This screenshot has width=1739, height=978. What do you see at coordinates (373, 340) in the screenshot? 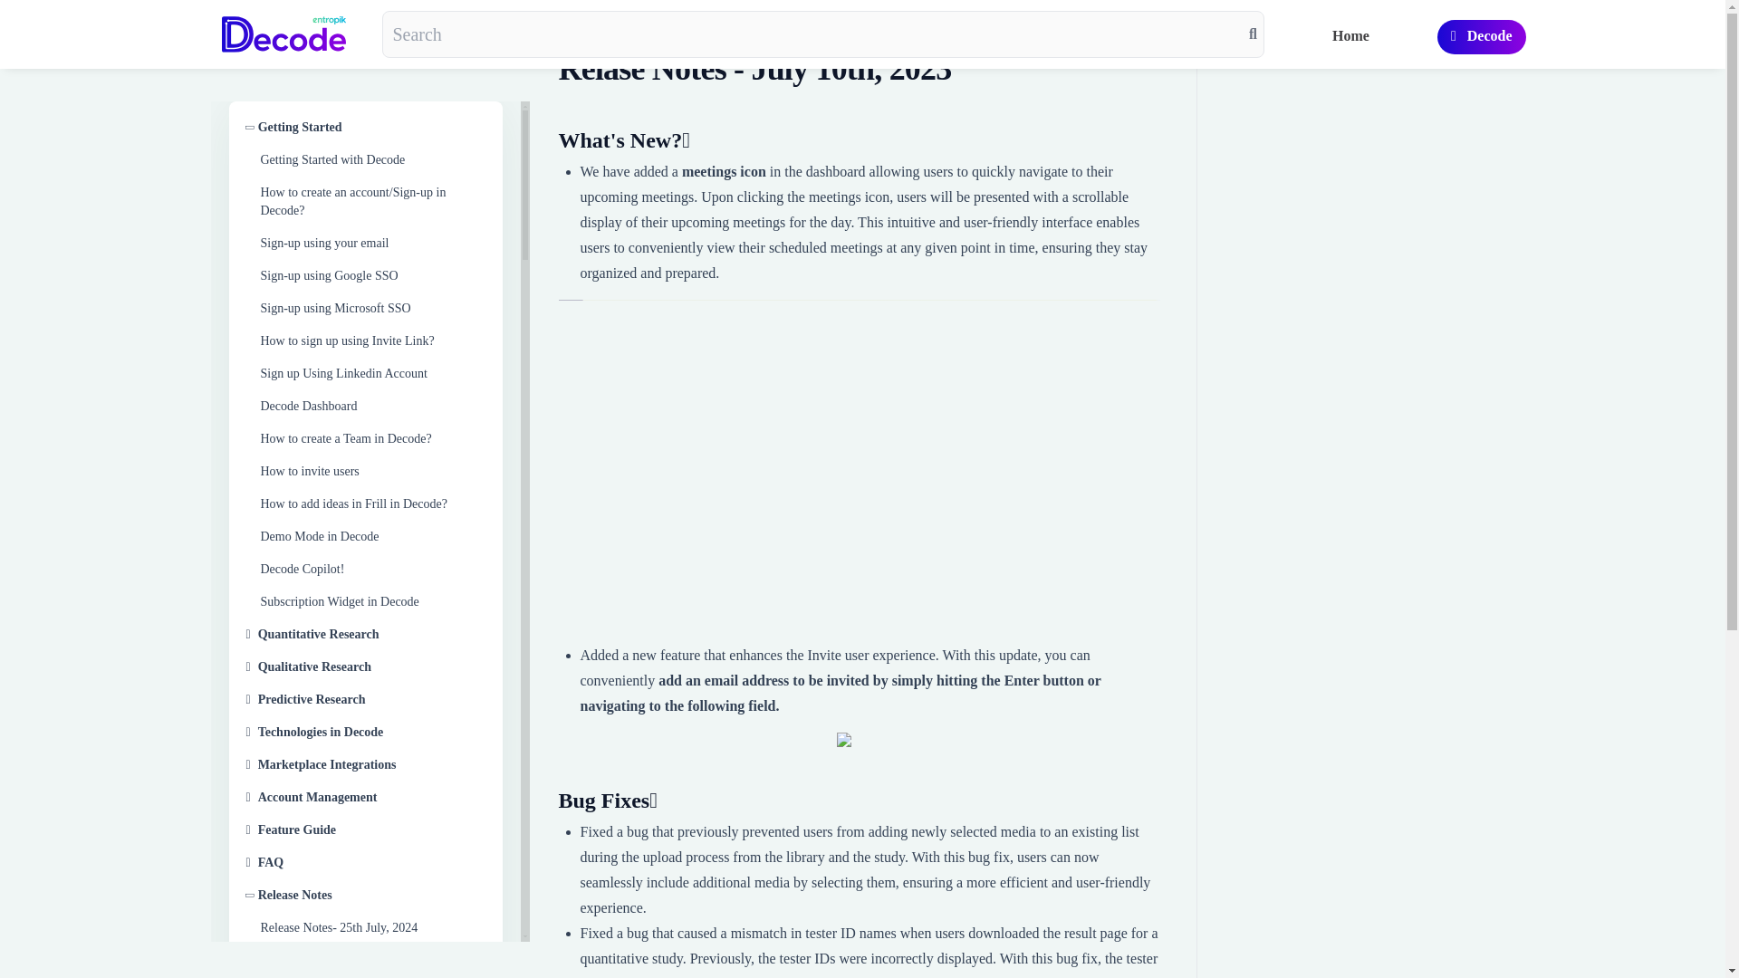
I see `How to sign up using Invite Link?` at bounding box center [373, 340].